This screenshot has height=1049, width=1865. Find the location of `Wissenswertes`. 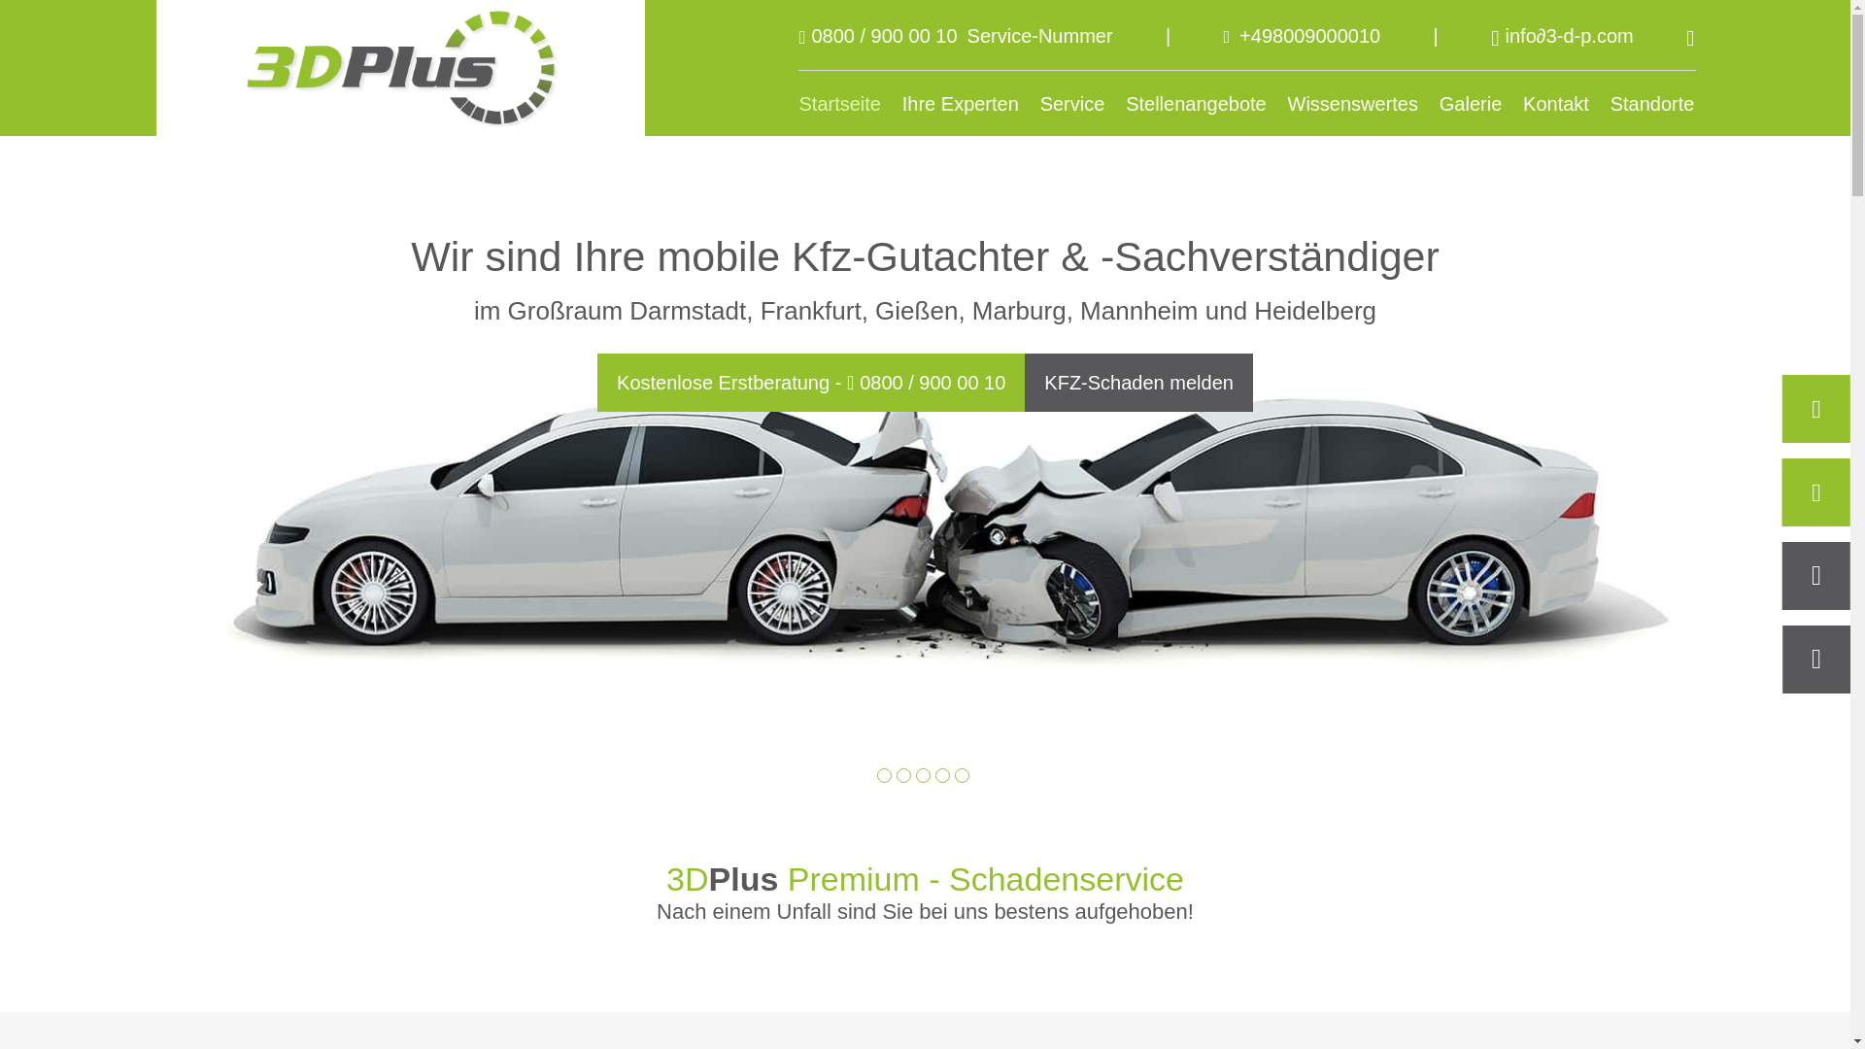

Wissenswertes is located at coordinates (1353, 103).